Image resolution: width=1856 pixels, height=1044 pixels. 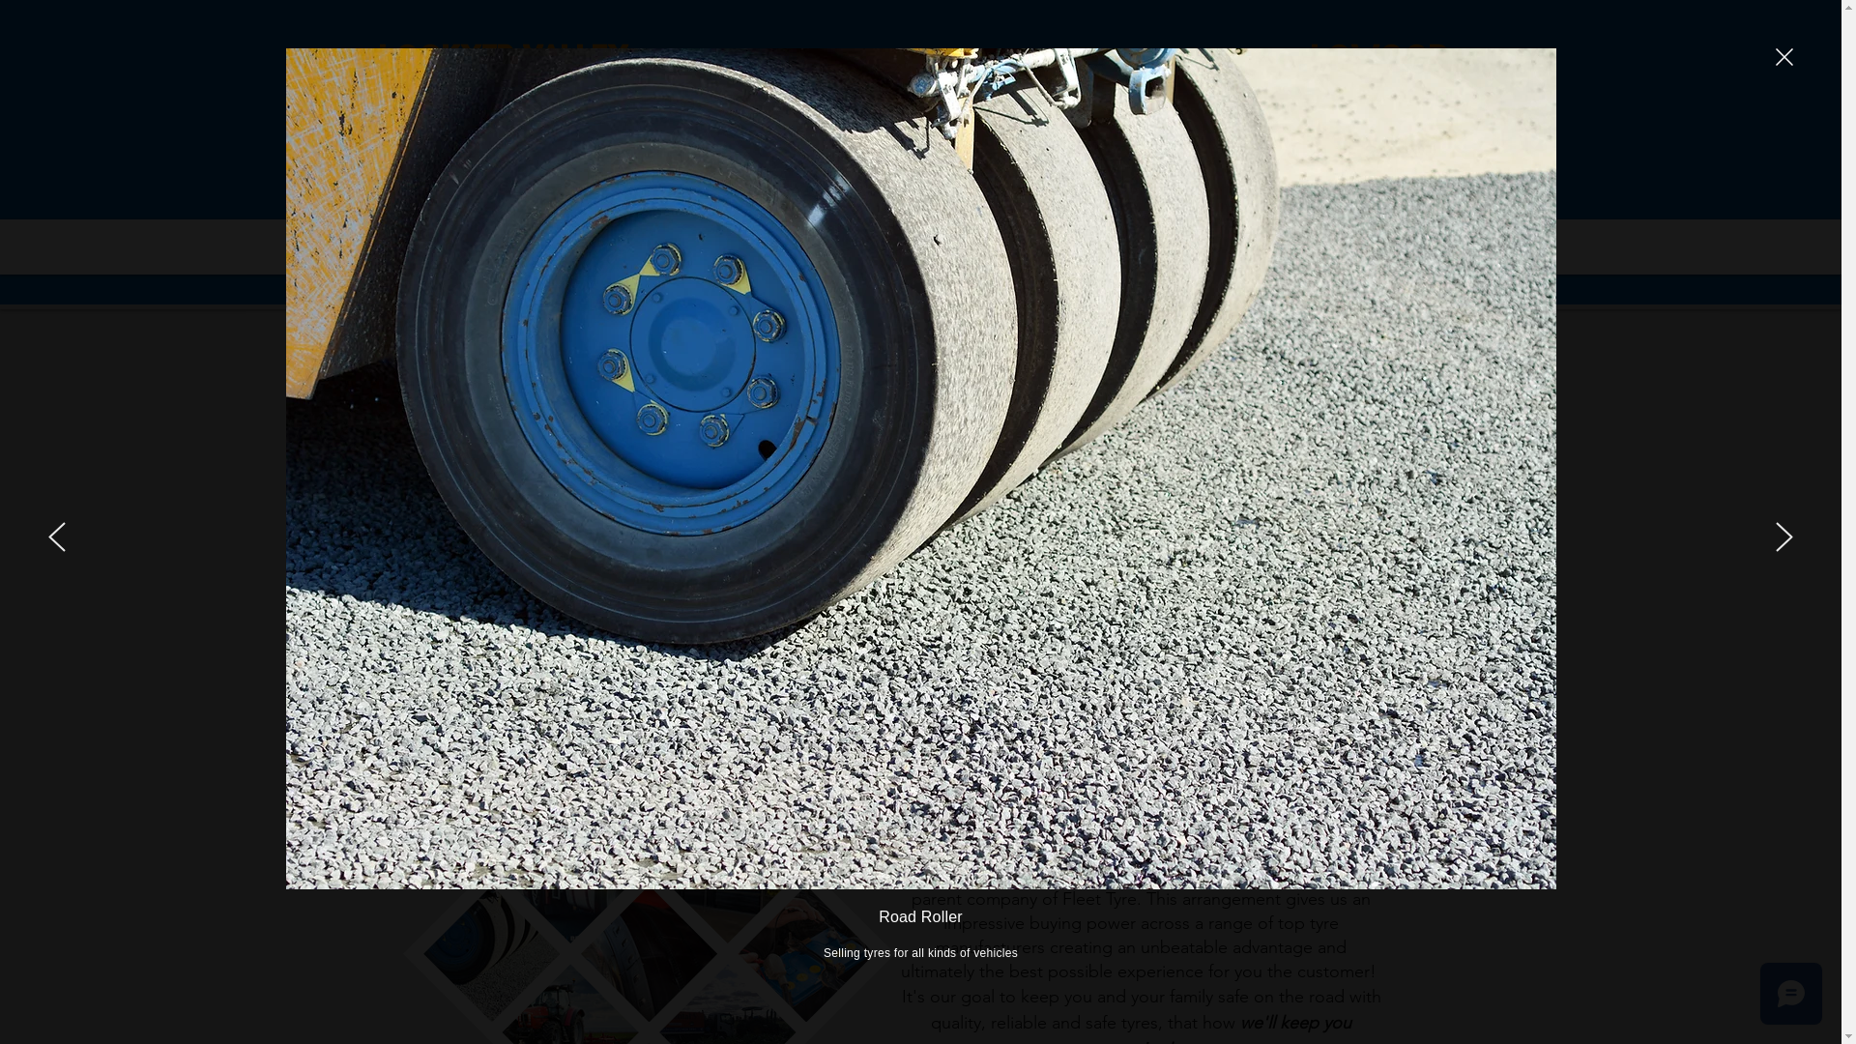 What do you see at coordinates (1270, 246) in the screenshot?
I see `MAKING TRACKS` at bounding box center [1270, 246].